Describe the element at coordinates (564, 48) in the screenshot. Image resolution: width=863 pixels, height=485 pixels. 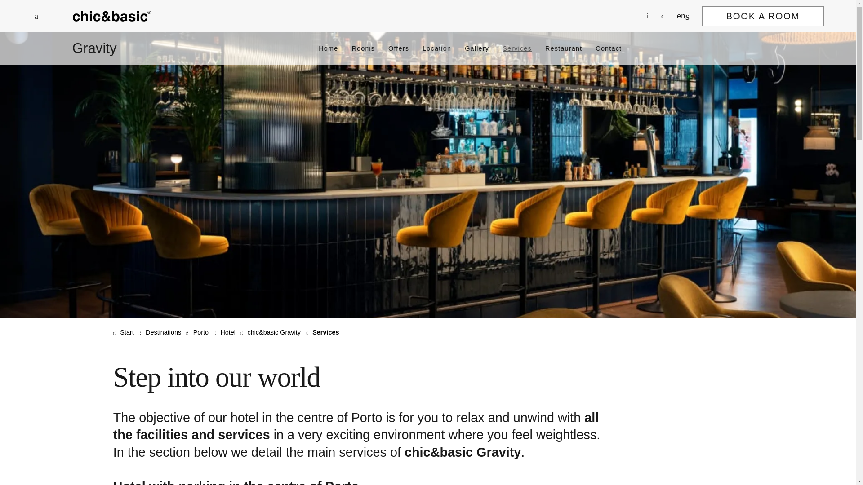
I see `Restaurant` at that location.